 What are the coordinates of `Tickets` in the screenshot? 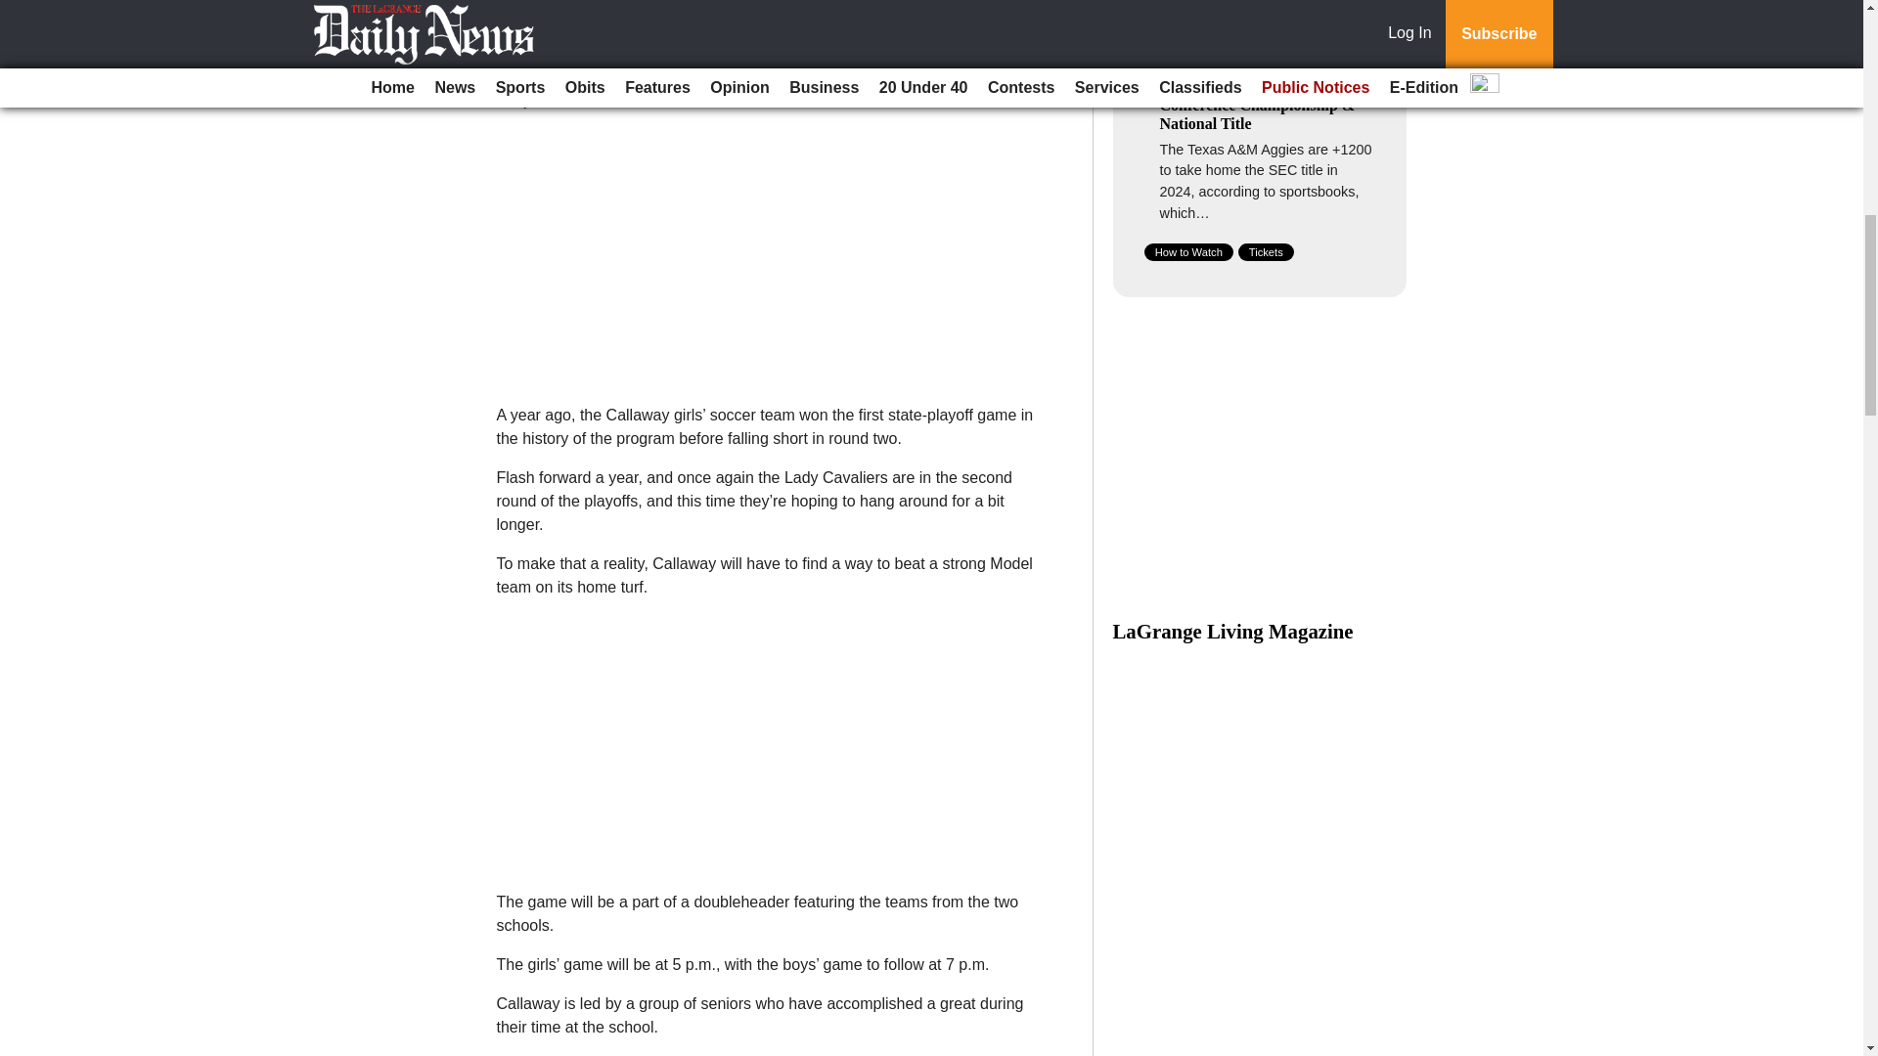 It's located at (1266, 252).